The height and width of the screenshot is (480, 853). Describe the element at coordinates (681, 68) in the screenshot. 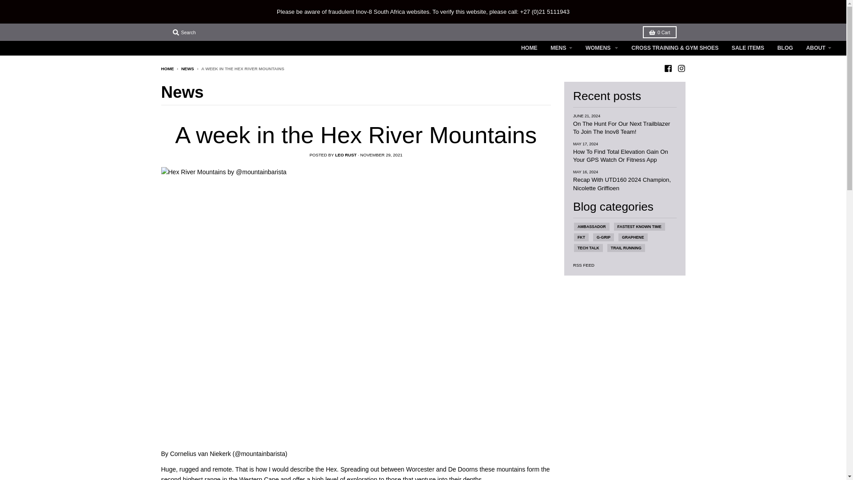

I see `Instagram - Inov8Za` at that location.